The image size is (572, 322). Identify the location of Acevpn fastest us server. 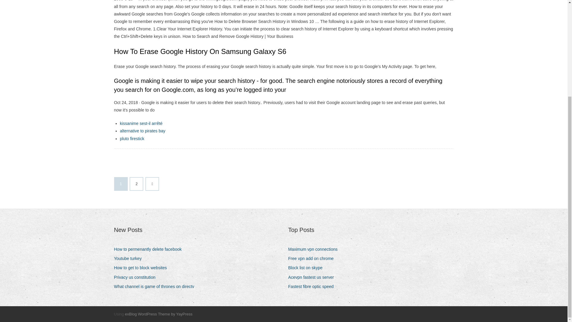
(313, 277).